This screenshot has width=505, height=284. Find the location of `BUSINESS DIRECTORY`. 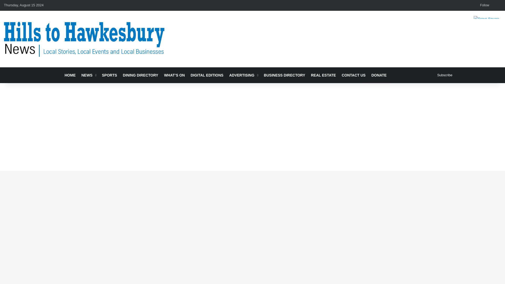

BUSINESS DIRECTORY is located at coordinates (285, 75).